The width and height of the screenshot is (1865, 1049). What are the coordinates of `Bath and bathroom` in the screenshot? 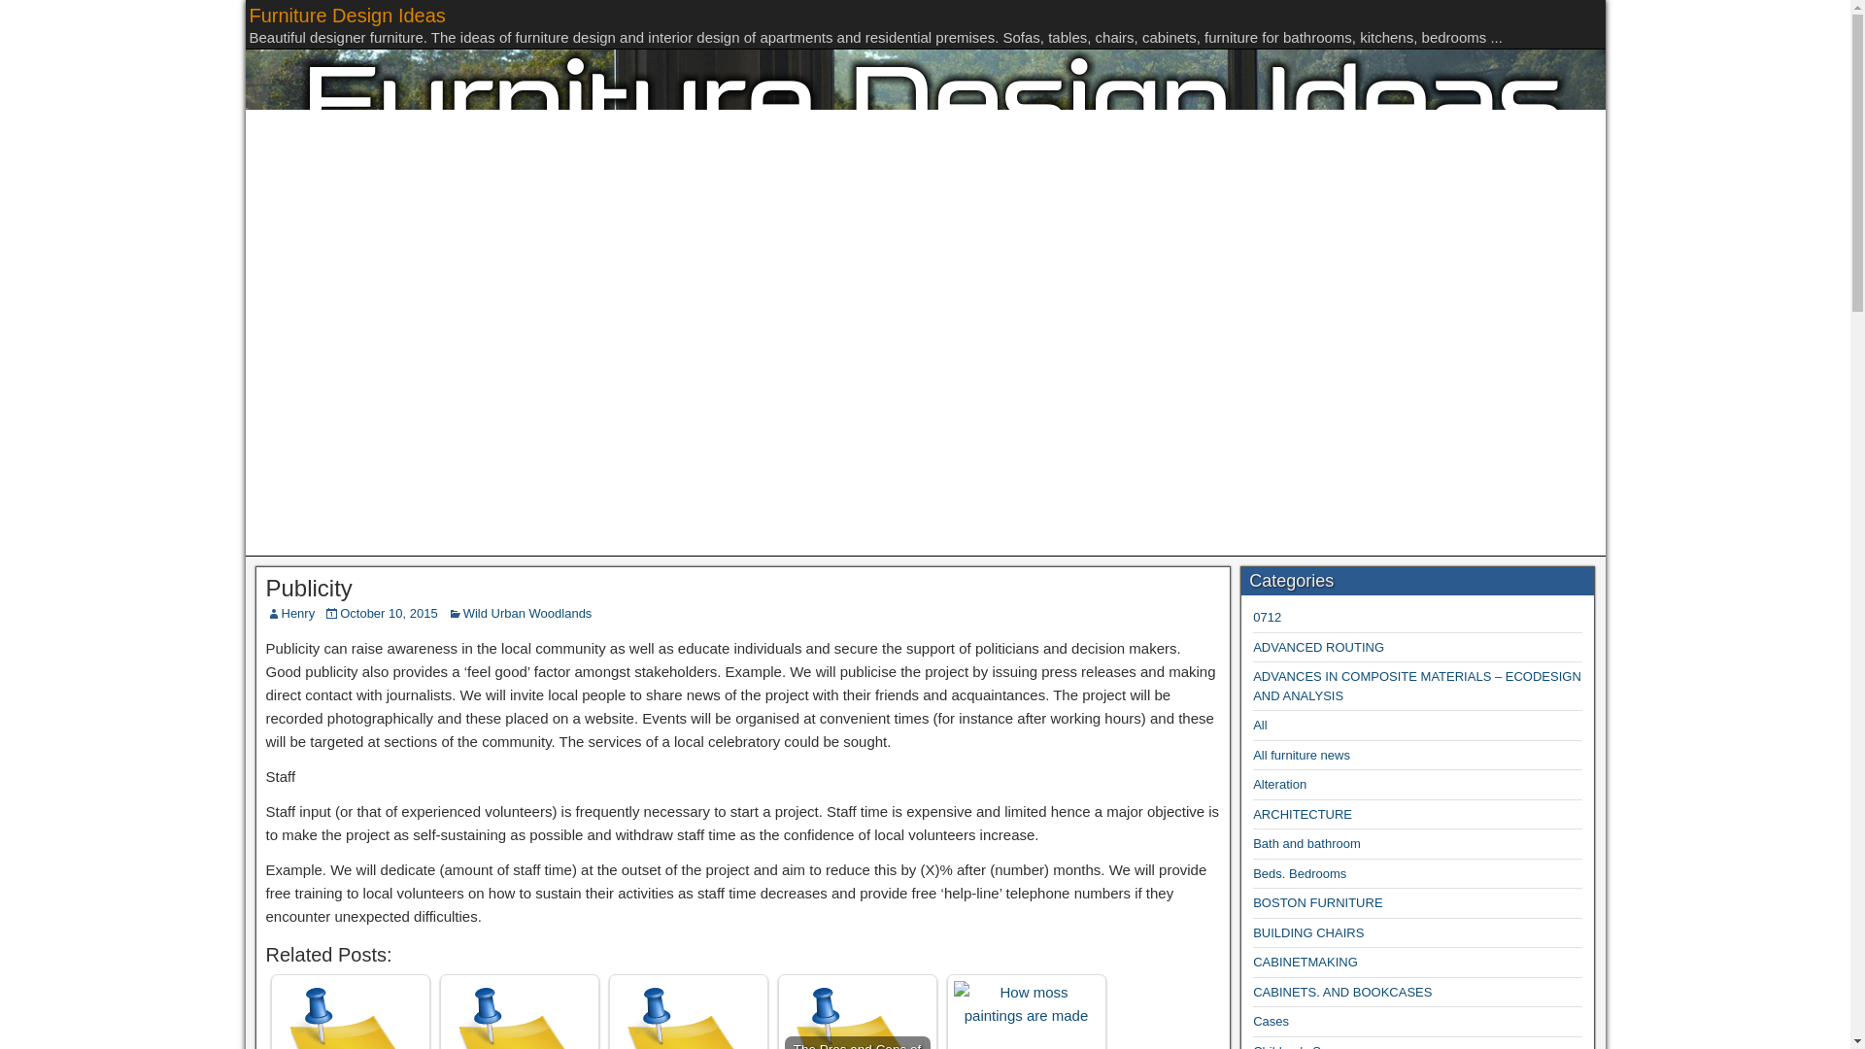 It's located at (1307, 843).